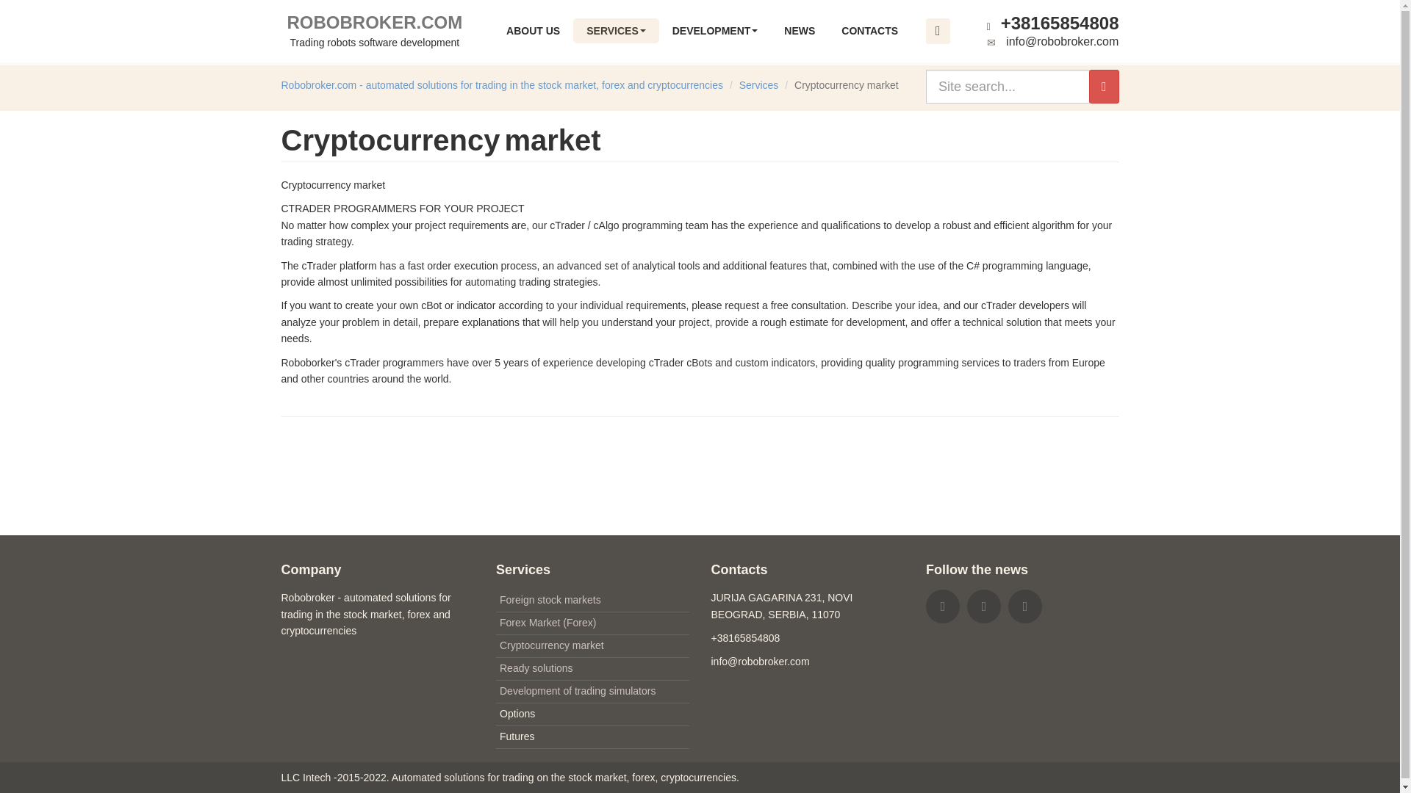  Describe the element at coordinates (616, 31) in the screenshot. I see `DEVELOPMENT` at that location.